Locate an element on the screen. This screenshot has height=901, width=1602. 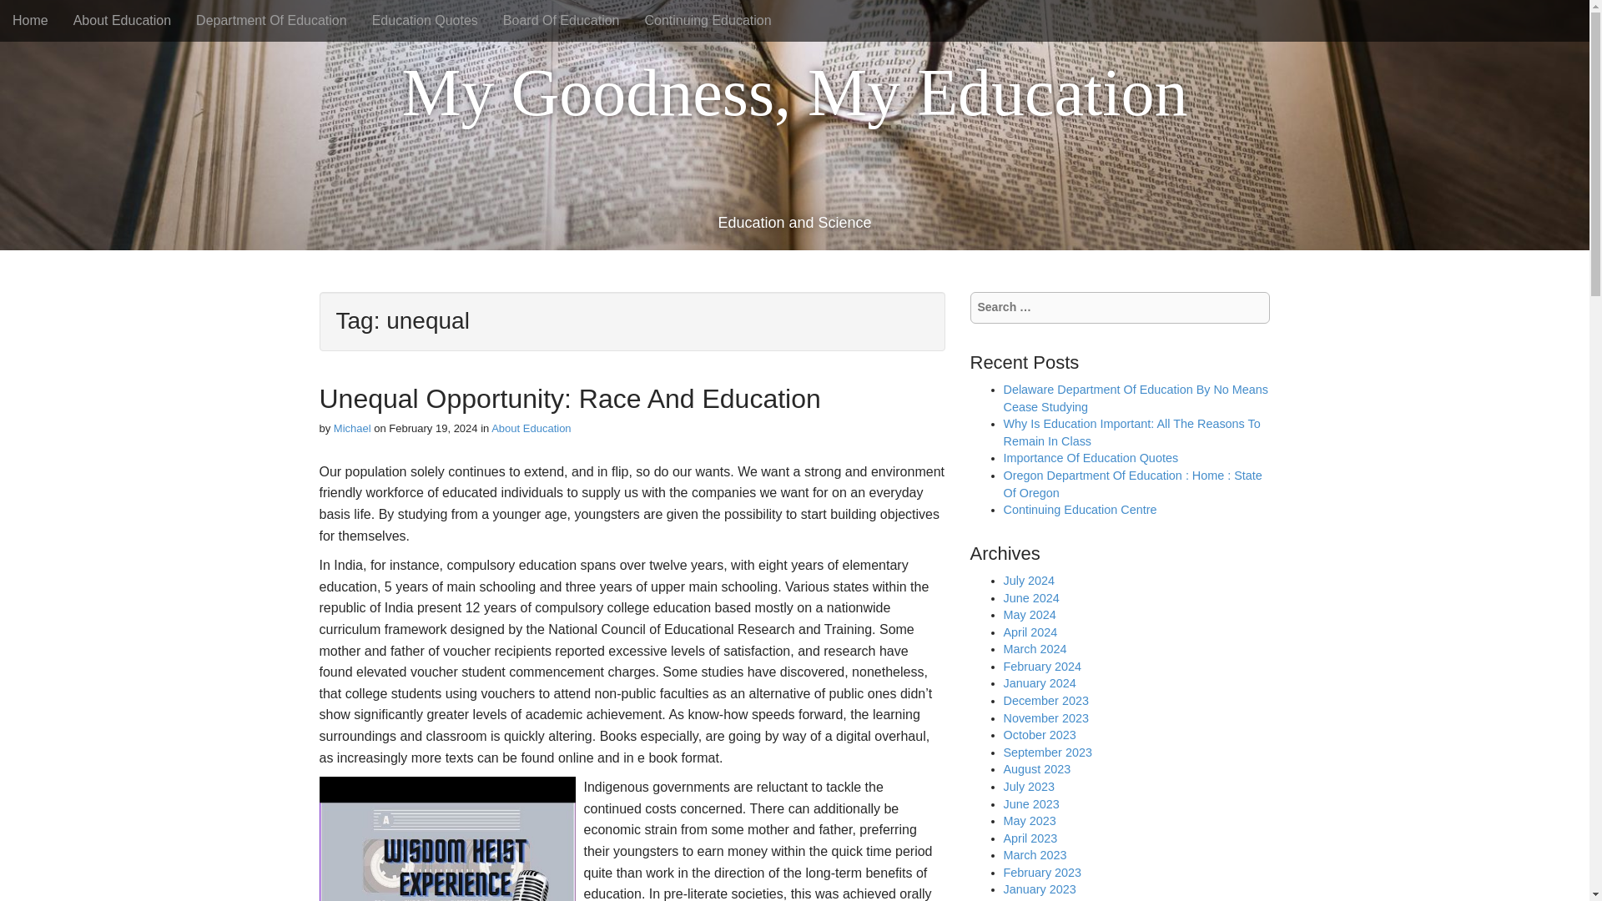
About Education is located at coordinates (122, 20).